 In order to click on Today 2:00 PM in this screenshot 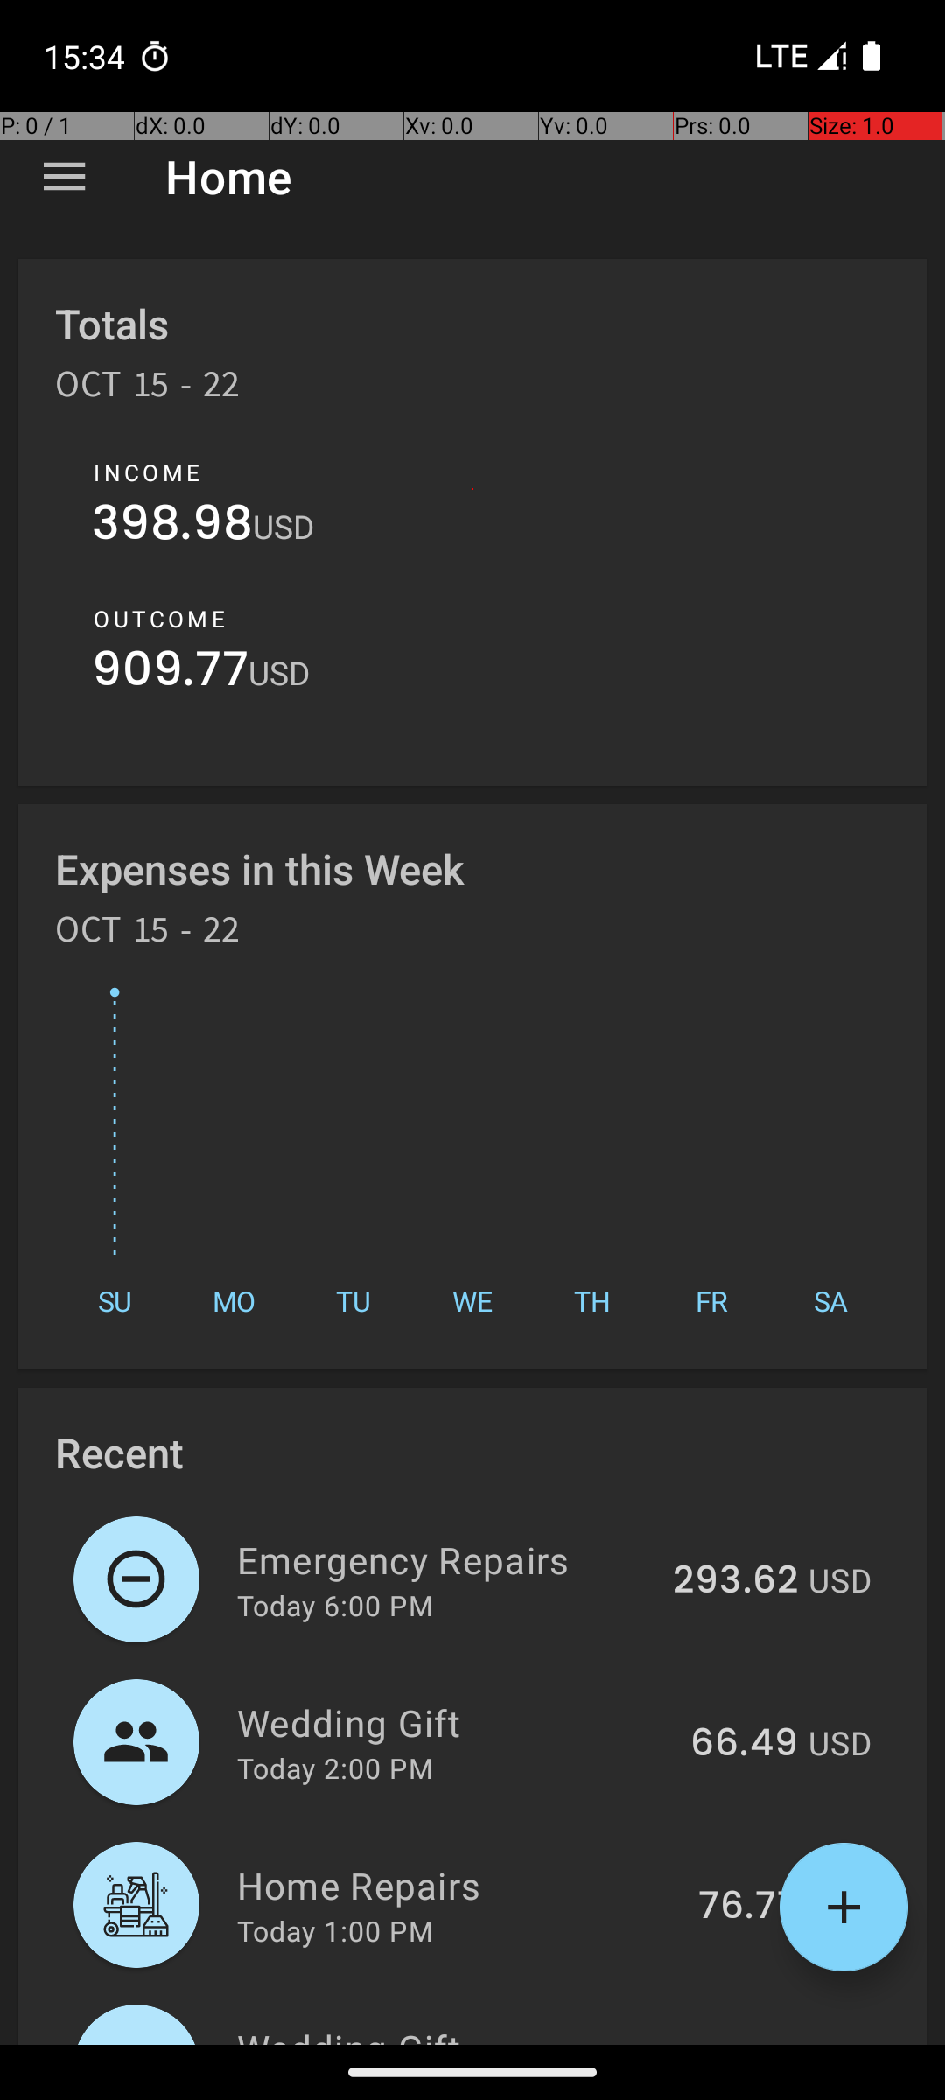, I will do `click(335, 1767)`.